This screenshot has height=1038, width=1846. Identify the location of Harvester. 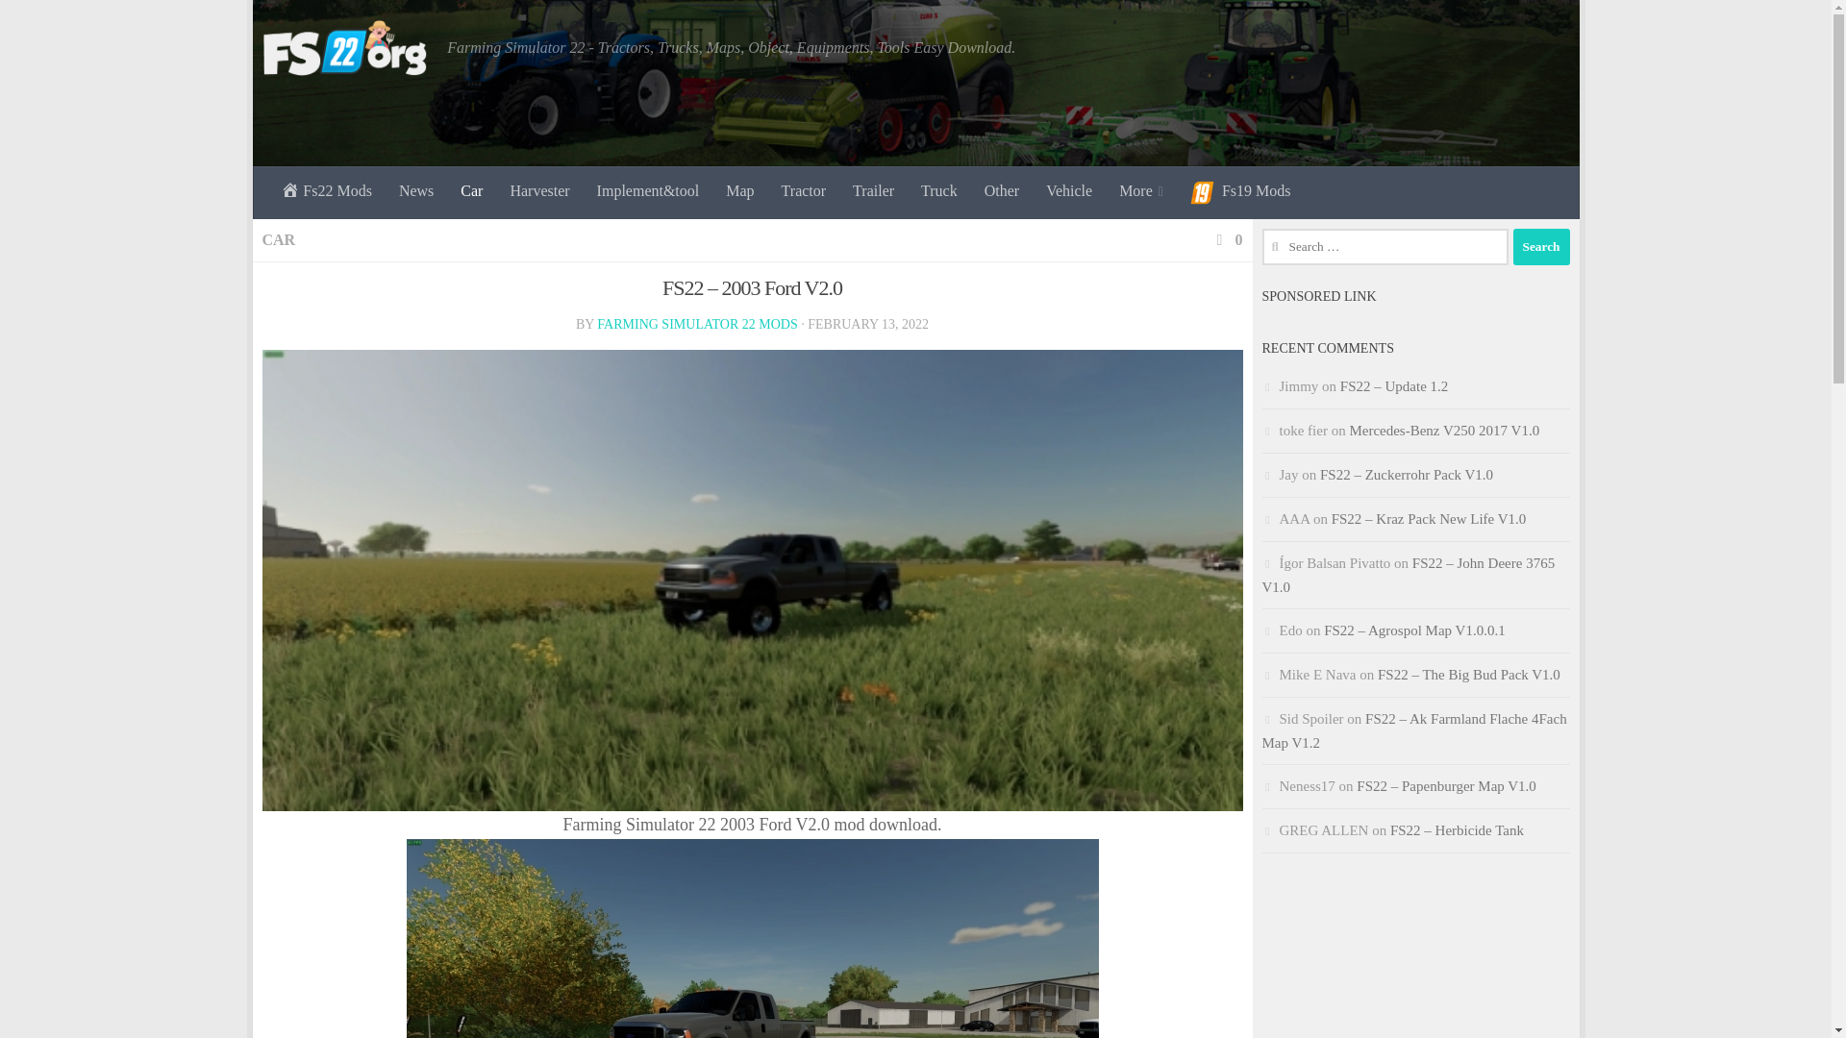
(539, 190).